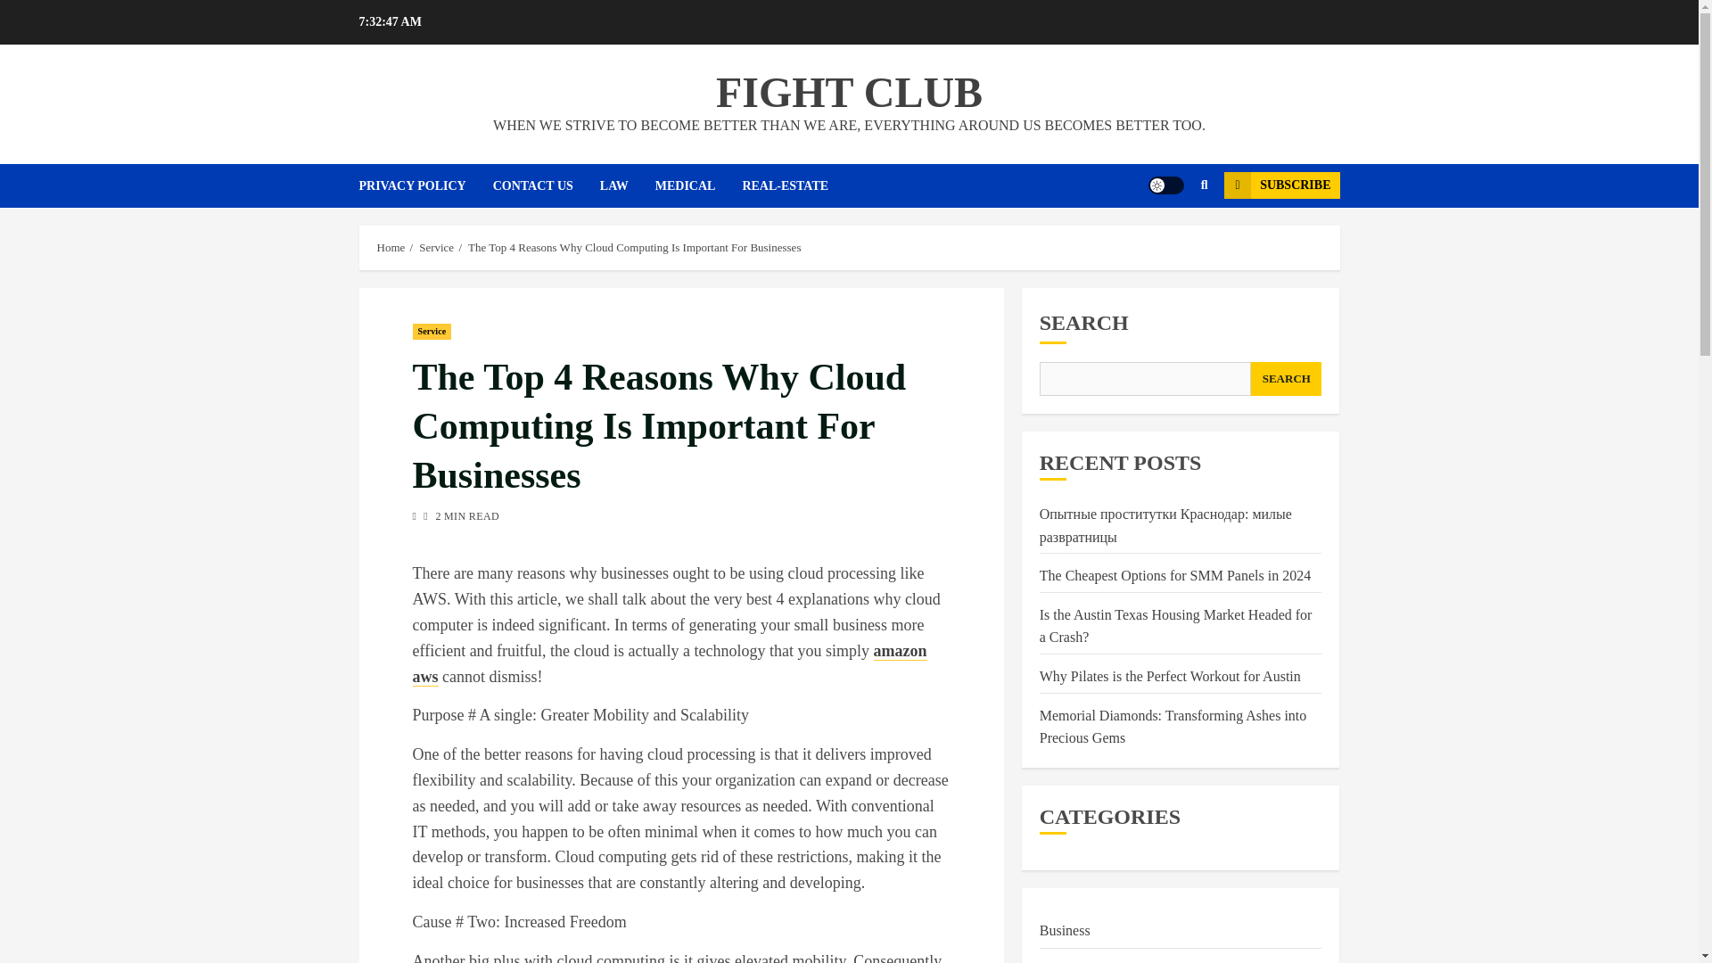 This screenshot has width=1712, height=963. What do you see at coordinates (432, 332) in the screenshot?
I see `Service` at bounding box center [432, 332].